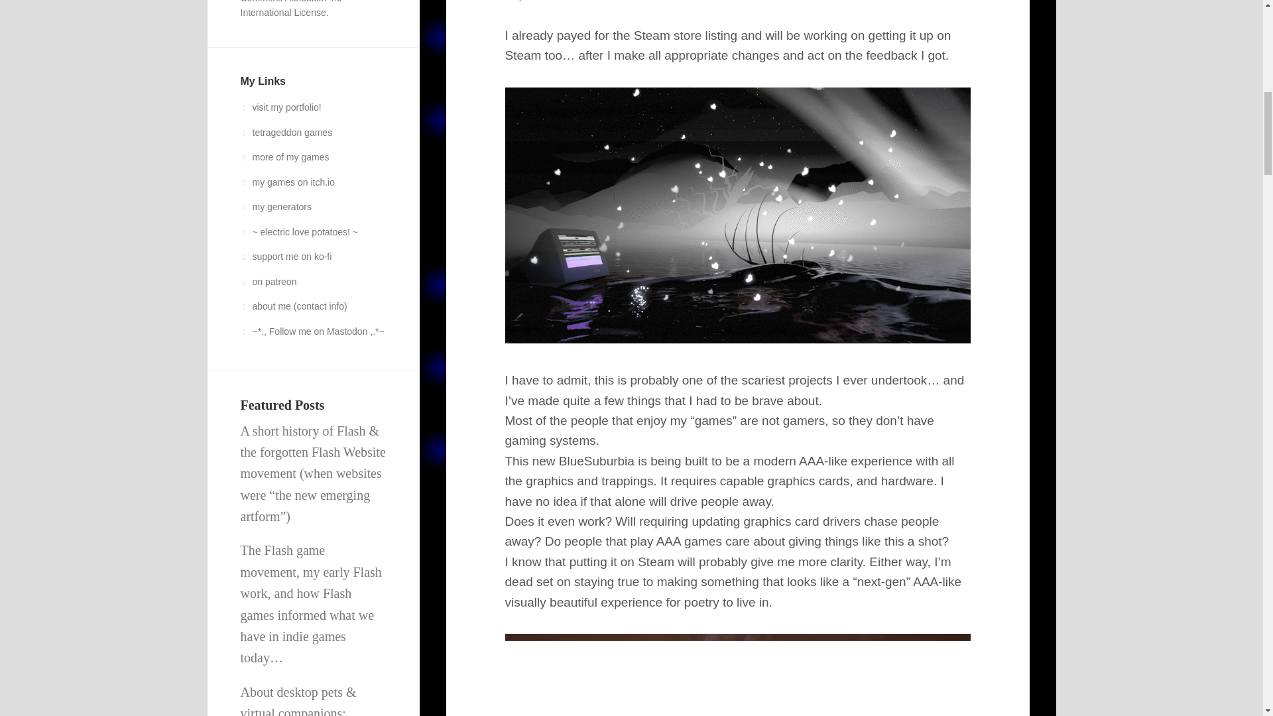  What do you see at coordinates (285, 257) in the screenshot?
I see `support me on ko-fi` at bounding box center [285, 257].